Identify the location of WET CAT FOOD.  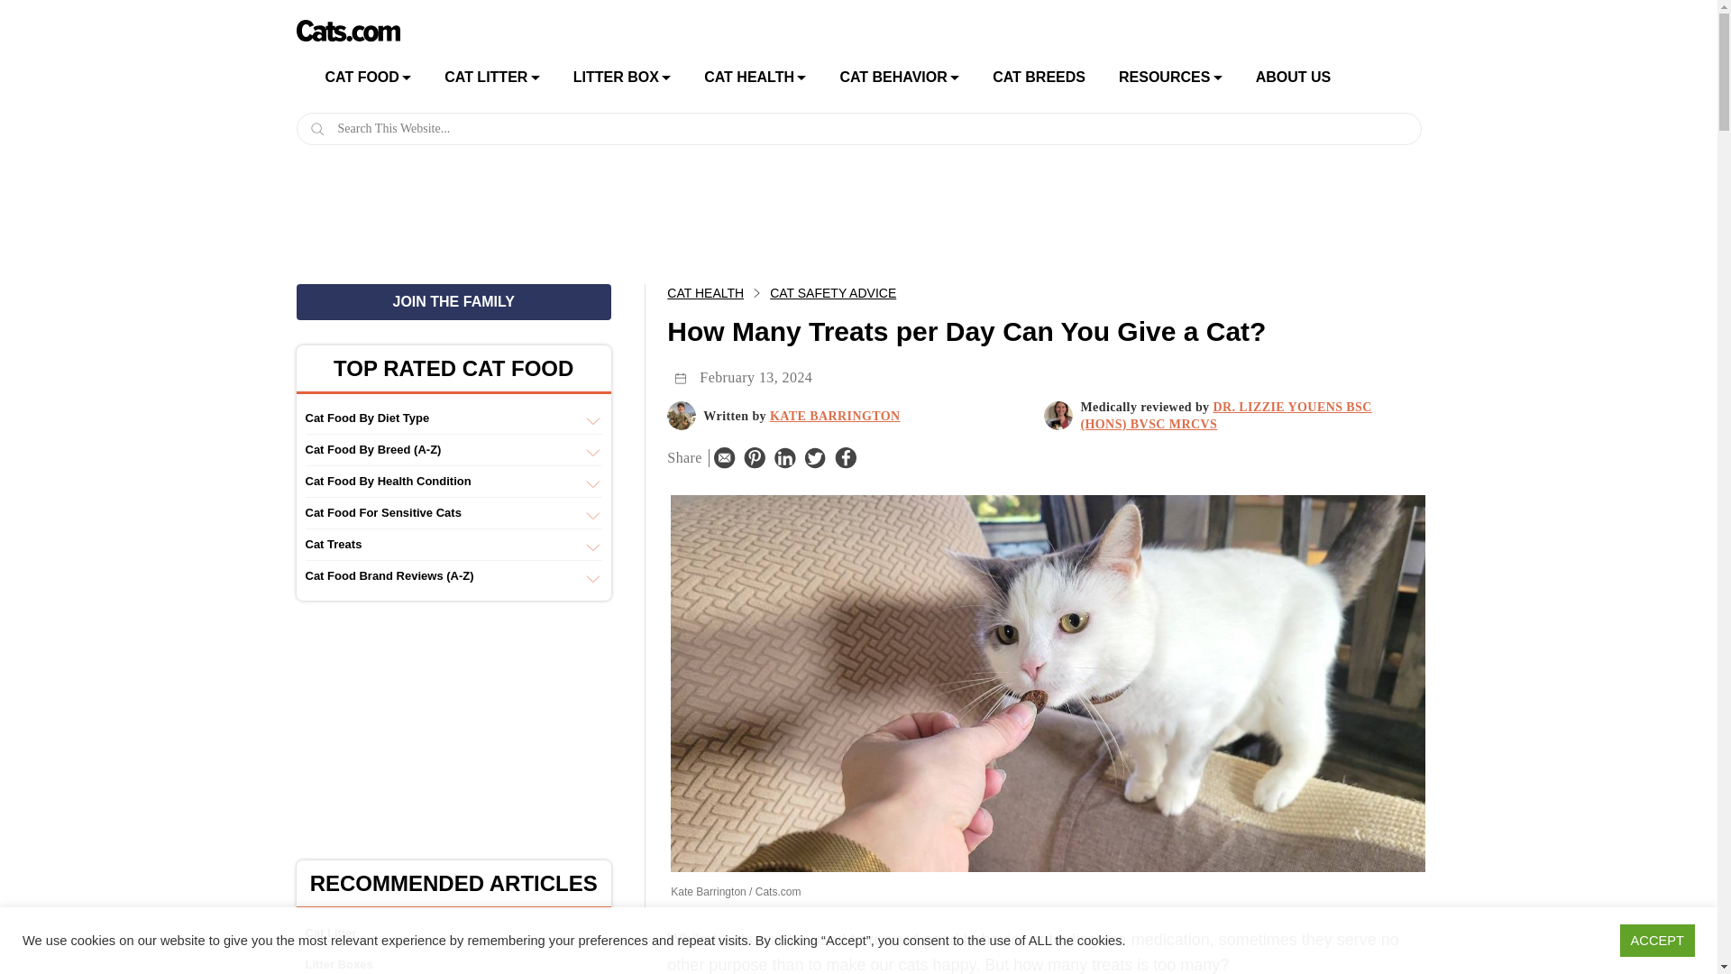
(406, 182).